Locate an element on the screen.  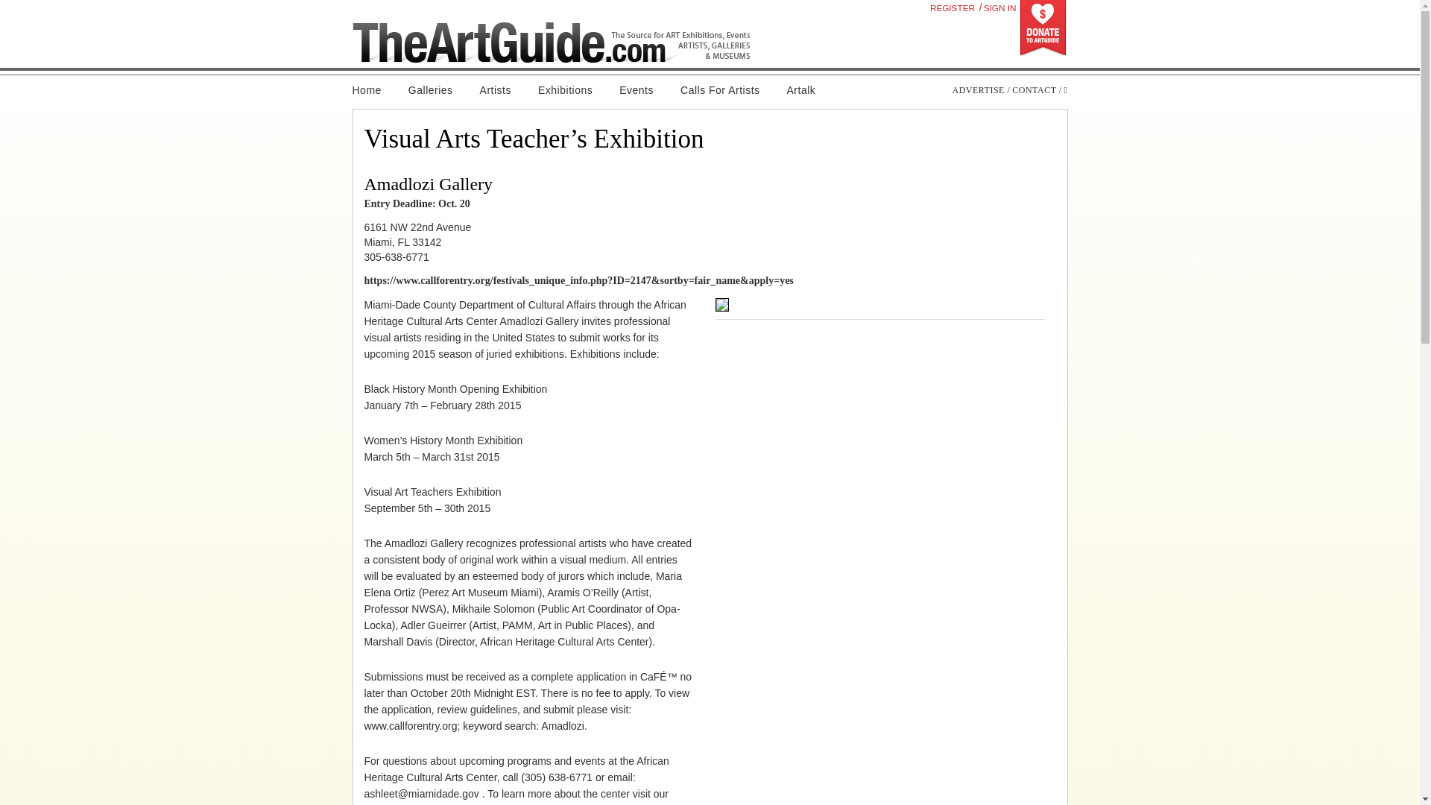
Calls For Artists is located at coordinates (720, 90).